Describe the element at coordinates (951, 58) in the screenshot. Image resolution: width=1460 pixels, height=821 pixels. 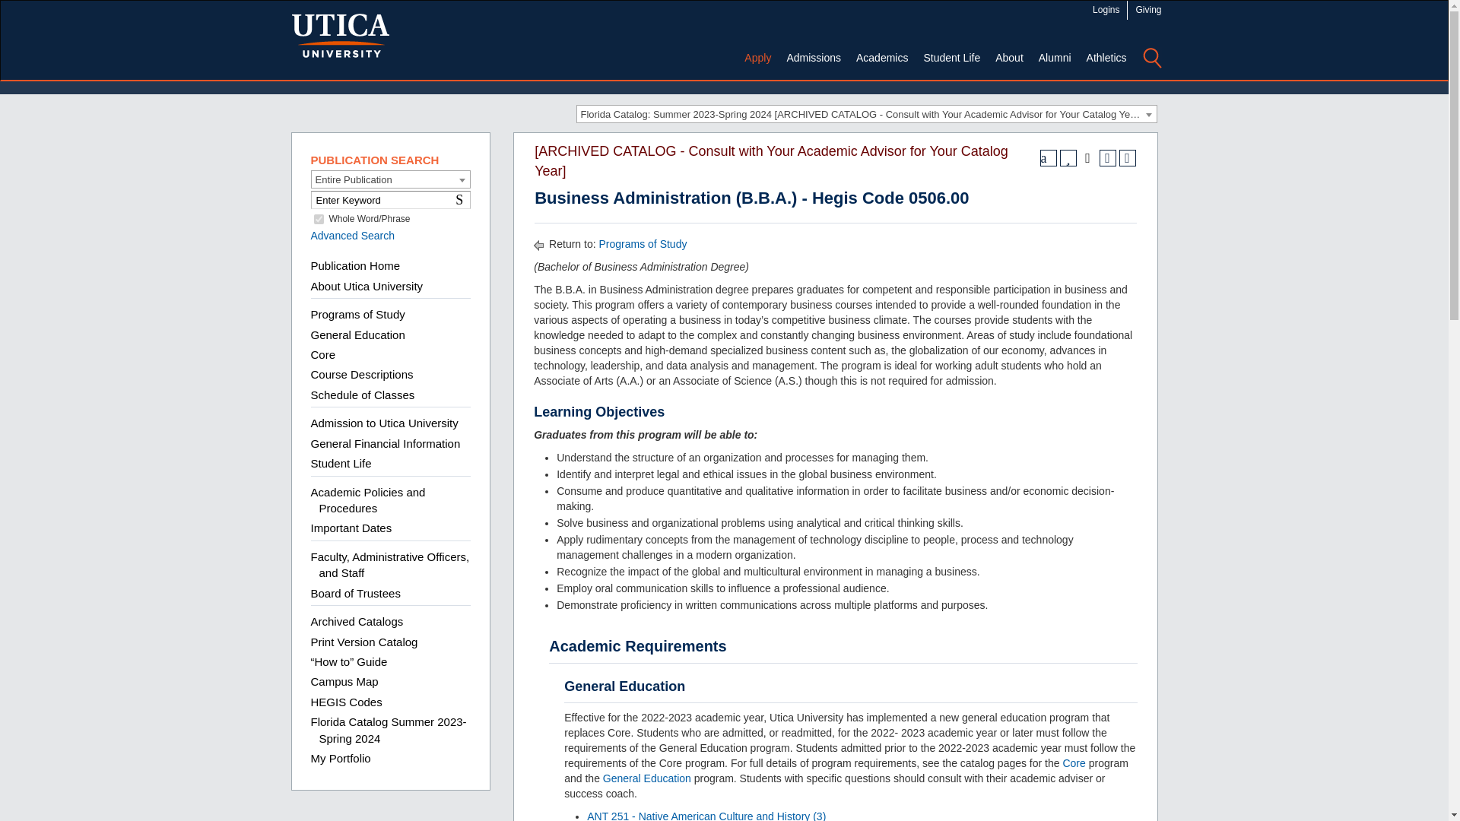
I see `Student Life` at that location.